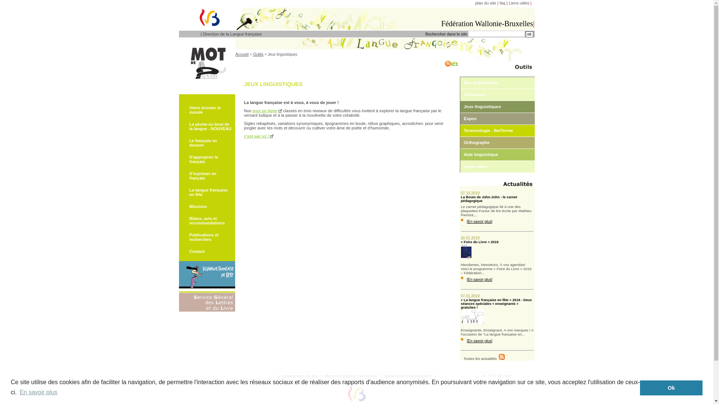  Describe the element at coordinates (207, 251) in the screenshot. I see `Contact` at that location.